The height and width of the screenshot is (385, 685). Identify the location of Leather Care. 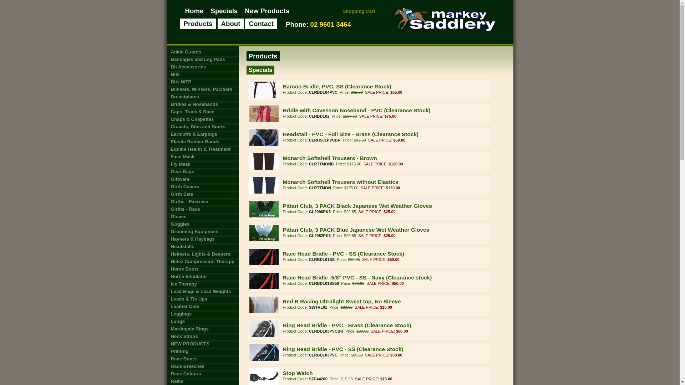
(202, 307).